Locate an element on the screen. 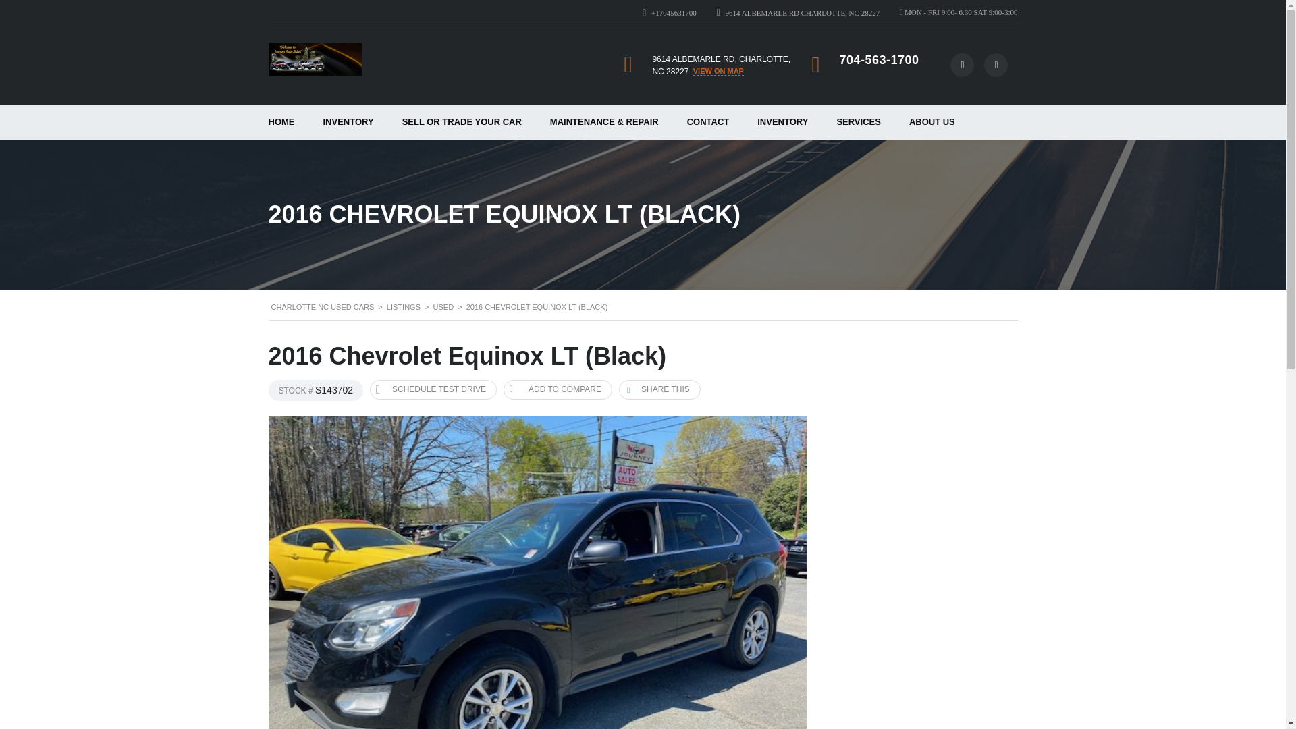 Image resolution: width=1296 pixels, height=729 pixels. Home is located at coordinates (315, 59).